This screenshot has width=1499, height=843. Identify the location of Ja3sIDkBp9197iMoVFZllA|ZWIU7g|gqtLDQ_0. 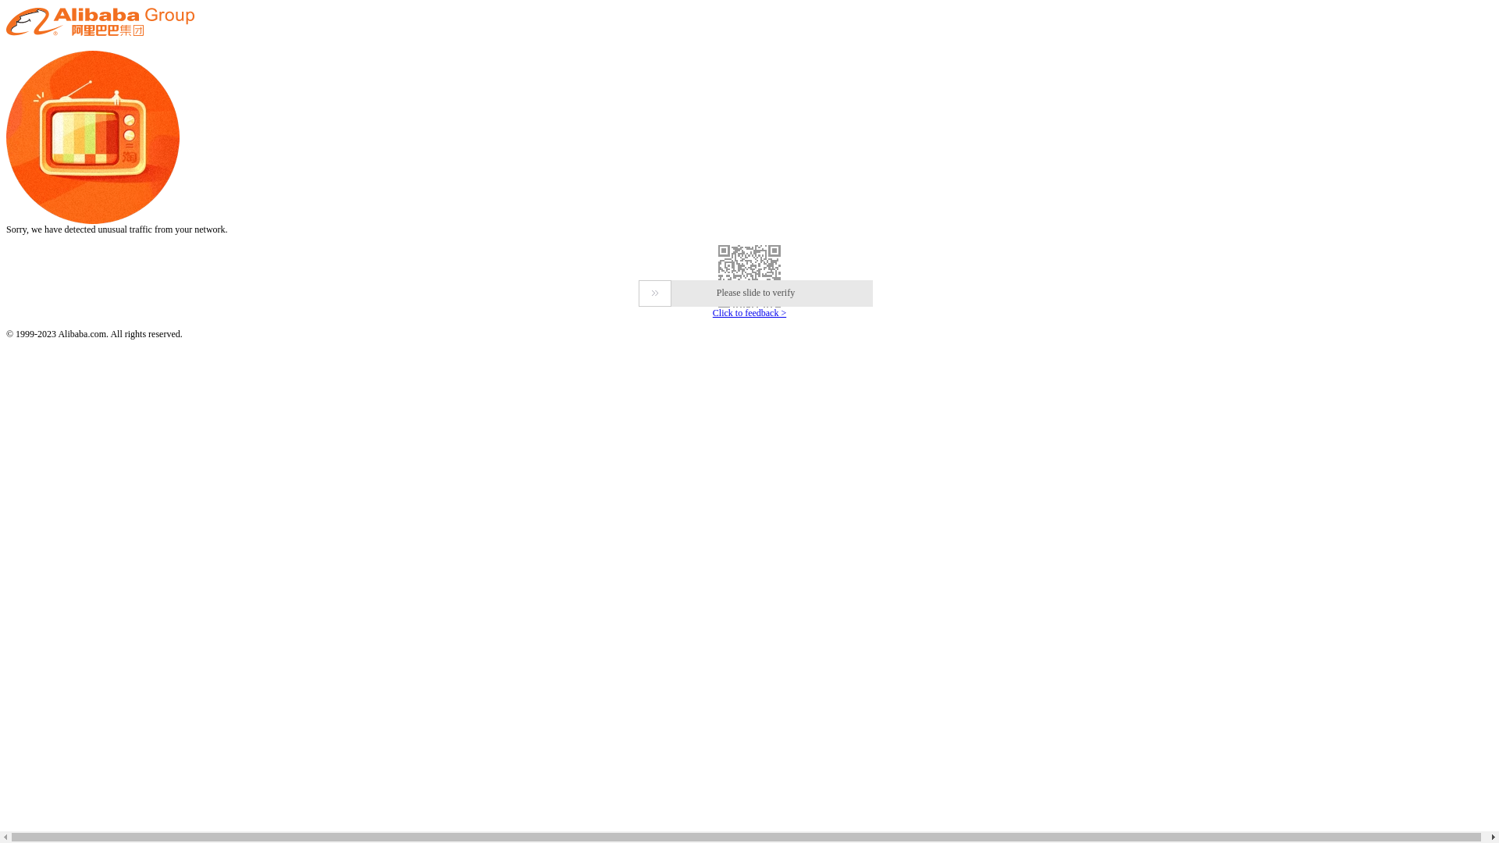
(749, 276).